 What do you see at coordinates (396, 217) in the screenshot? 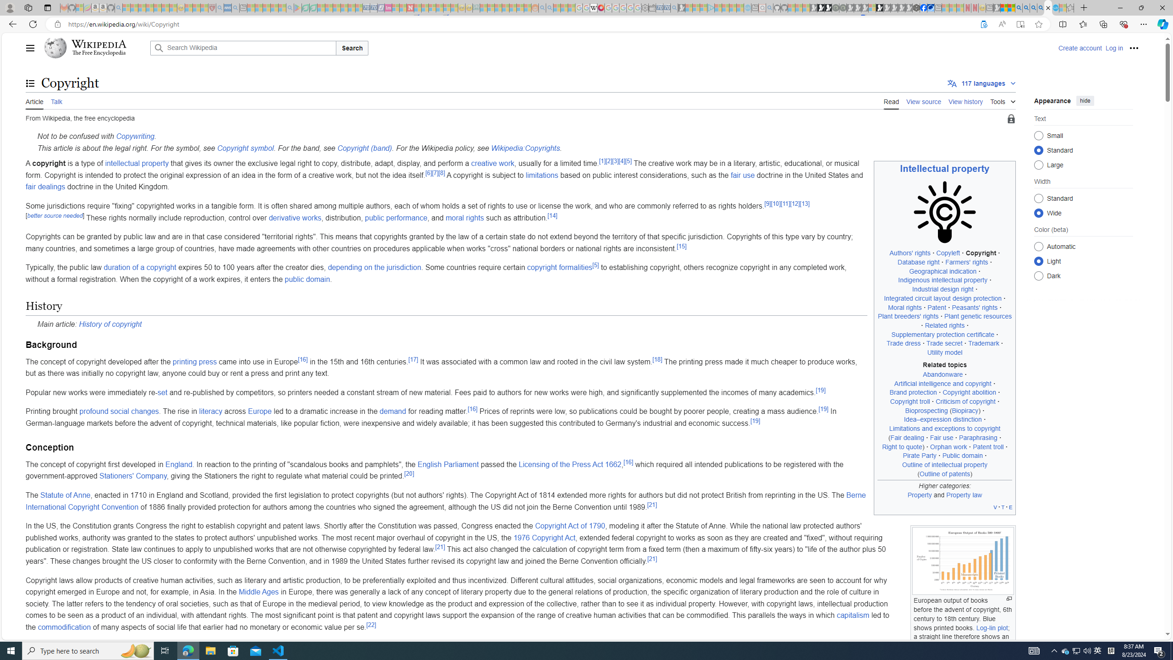
I see `public performance` at bounding box center [396, 217].